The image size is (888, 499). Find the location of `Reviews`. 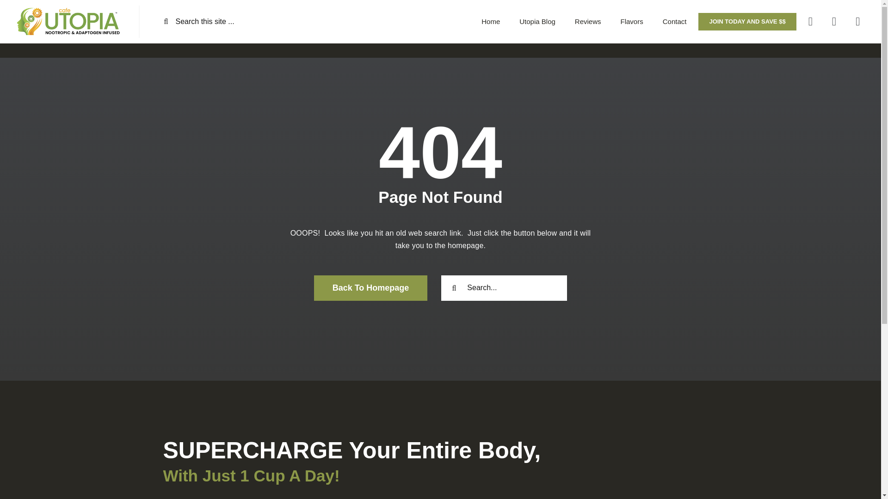

Reviews is located at coordinates (587, 21).